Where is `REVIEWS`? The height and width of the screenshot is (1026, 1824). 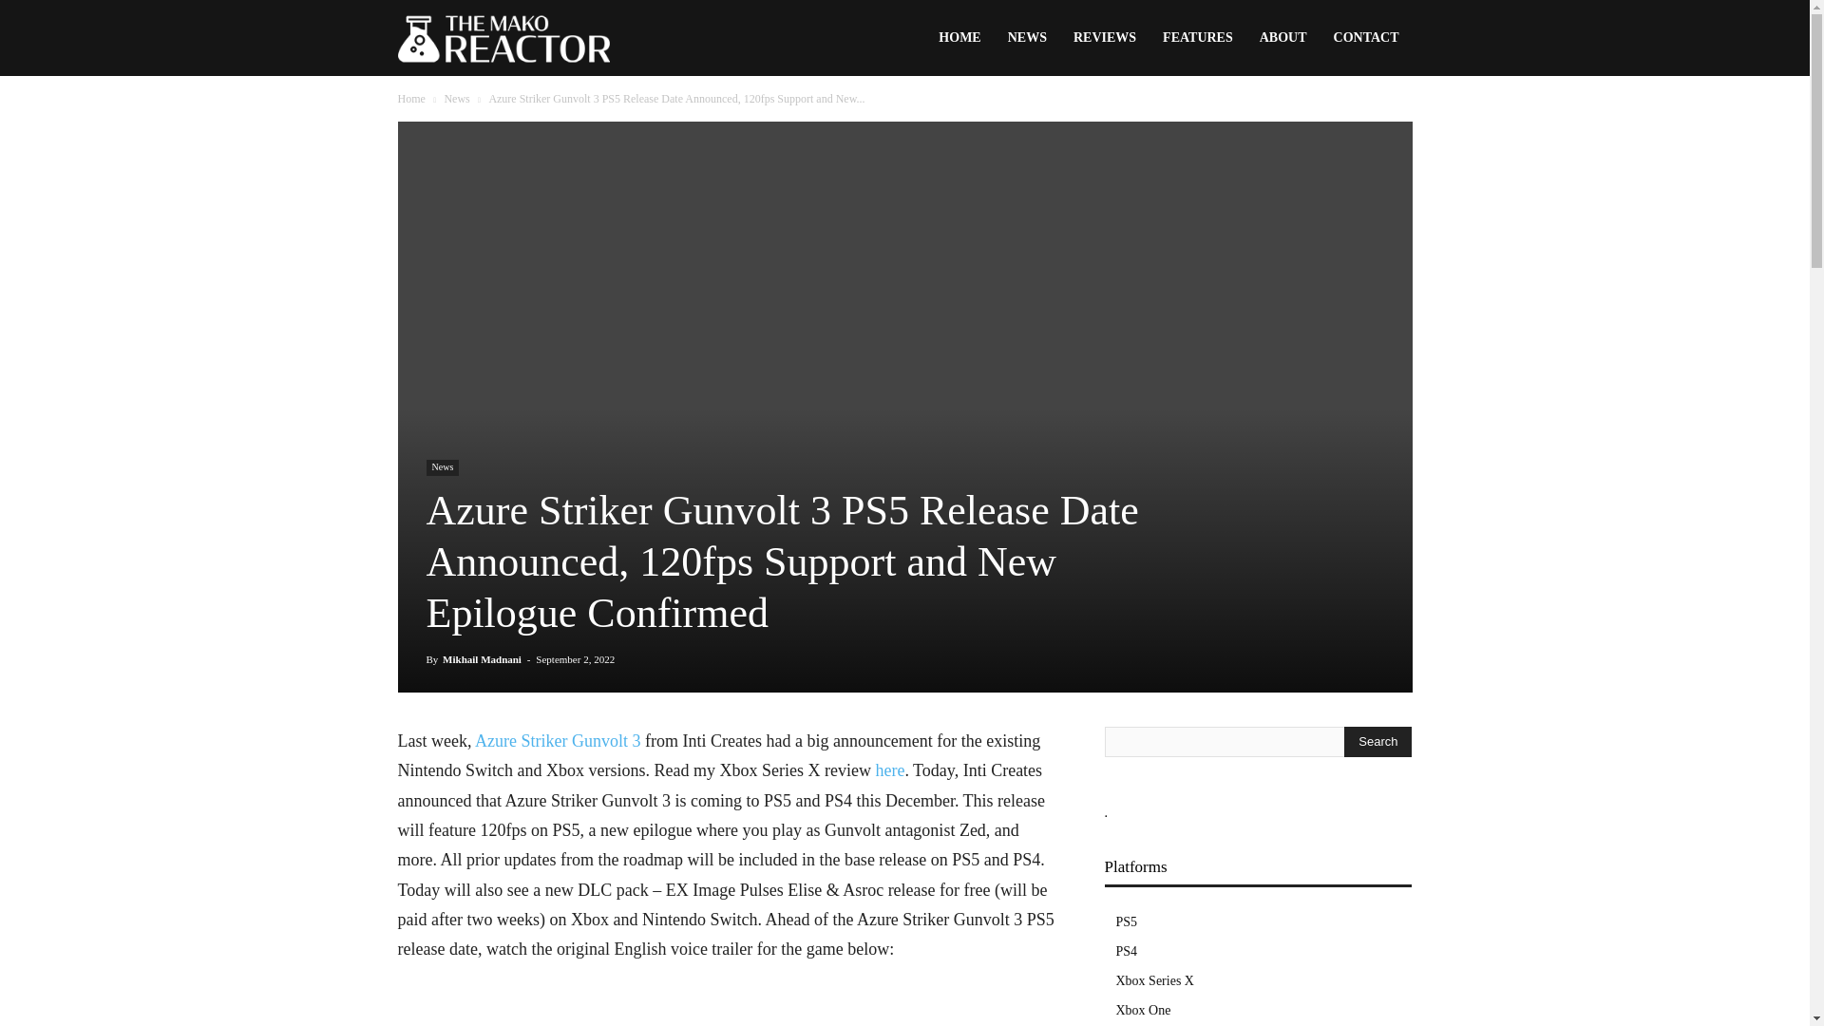 REVIEWS is located at coordinates (1104, 38).